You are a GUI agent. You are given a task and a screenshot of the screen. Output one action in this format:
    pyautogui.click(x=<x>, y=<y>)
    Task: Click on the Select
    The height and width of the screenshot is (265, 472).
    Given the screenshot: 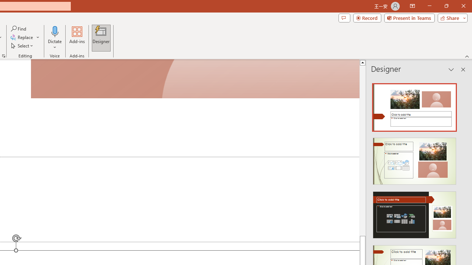 What is the action you would take?
    pyautogui.click(x=22, y=46)
    